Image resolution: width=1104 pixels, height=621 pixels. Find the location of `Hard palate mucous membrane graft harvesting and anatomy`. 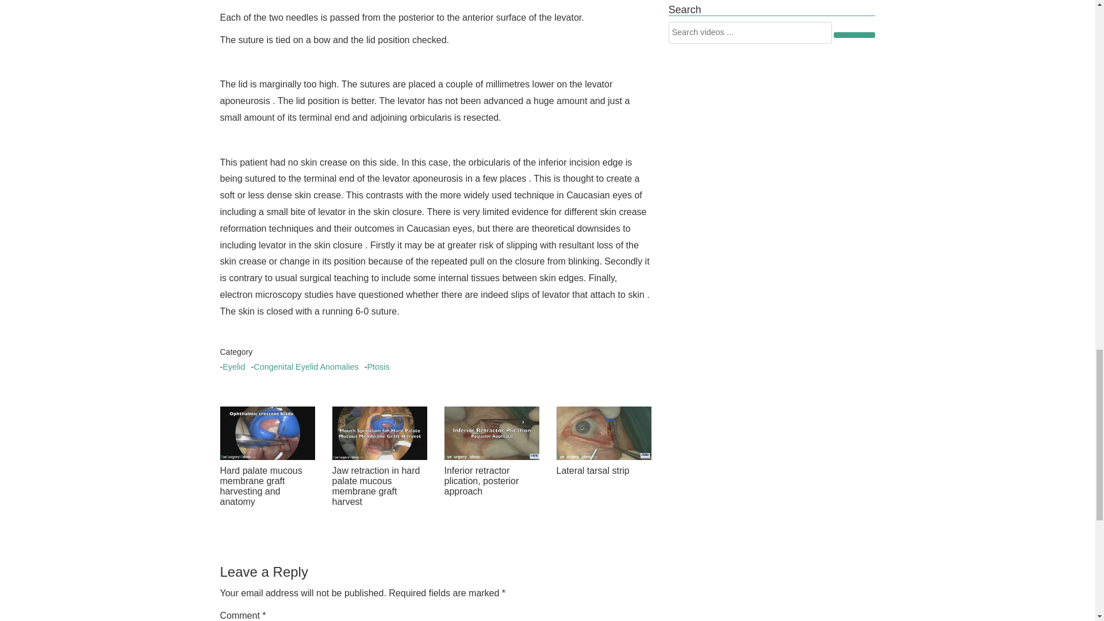

Hard palate mucous membrane graft harvesting and anatomy is located at coordinates (267, 486).